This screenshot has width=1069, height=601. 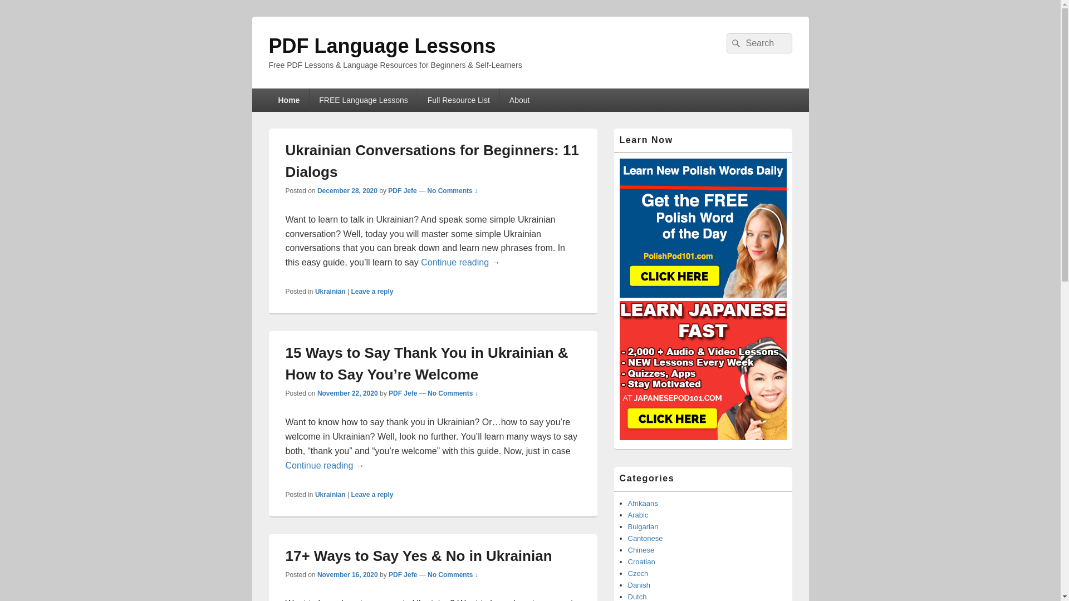 I want to click on November 16, 2020, so click(x=347, y=575).